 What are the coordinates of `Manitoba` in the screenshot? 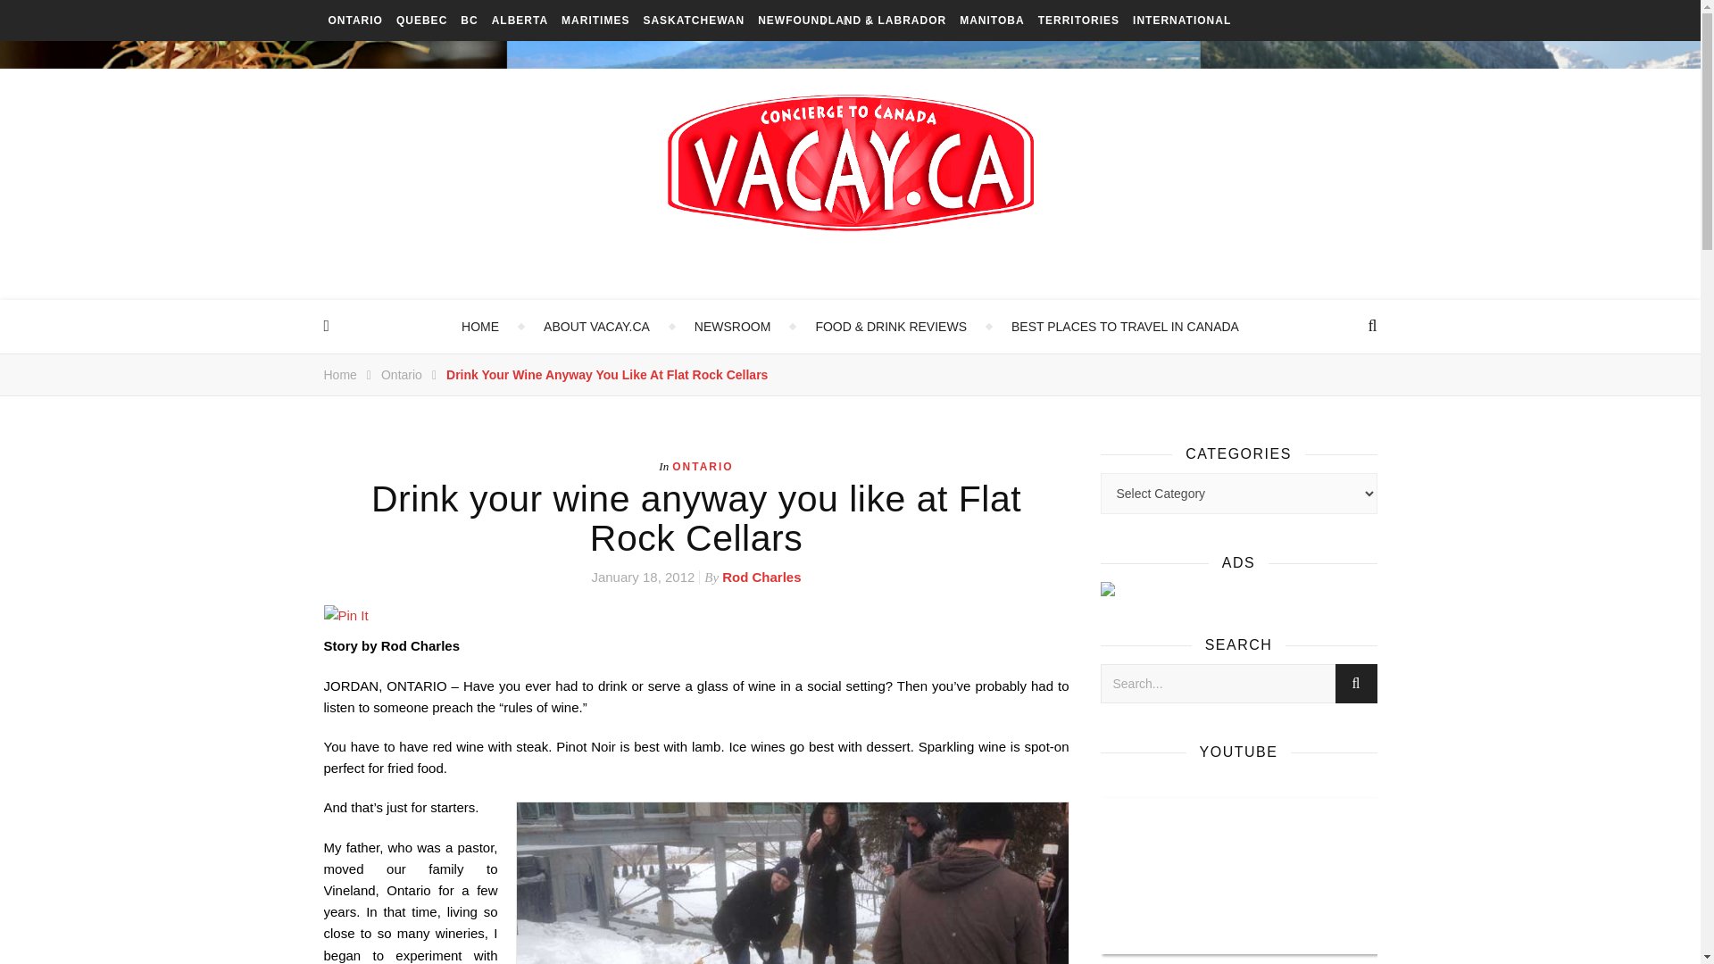 It's located at (991, 21).